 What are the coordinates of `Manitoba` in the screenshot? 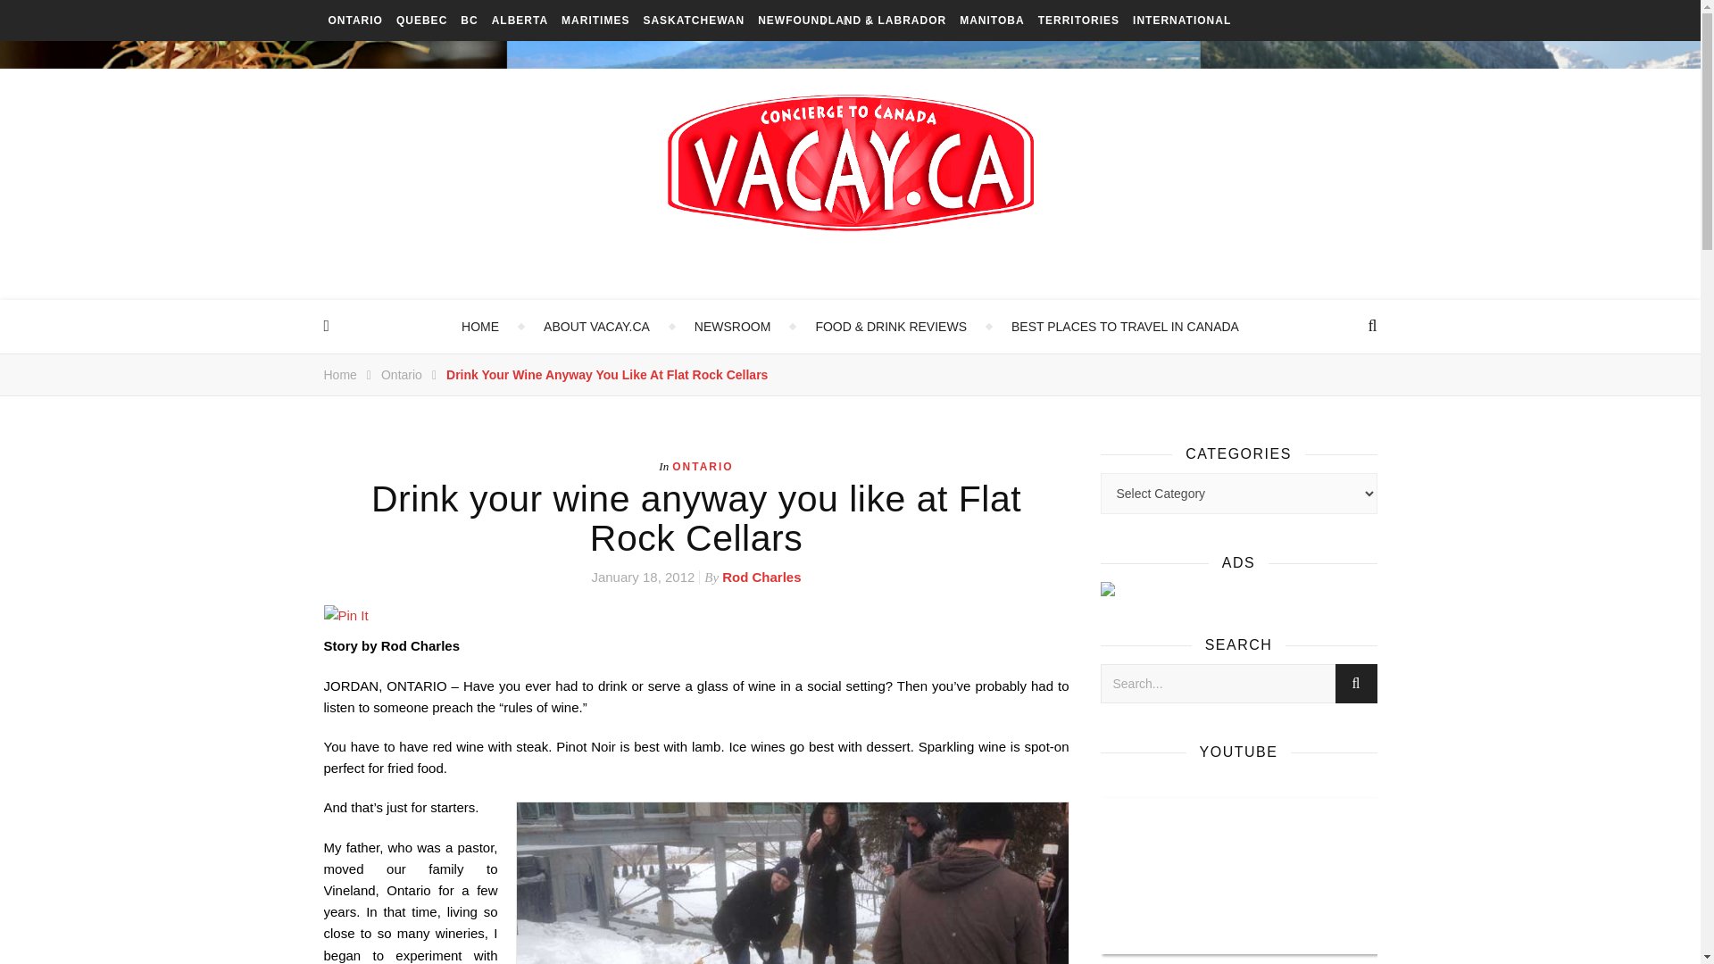 It's located at (991, 21).